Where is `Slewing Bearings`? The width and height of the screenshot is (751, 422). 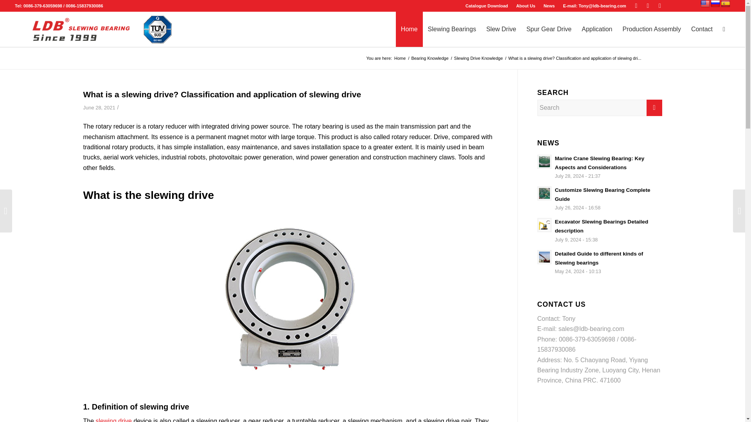 Slewing Bearings is located at coordinates (452, 29).